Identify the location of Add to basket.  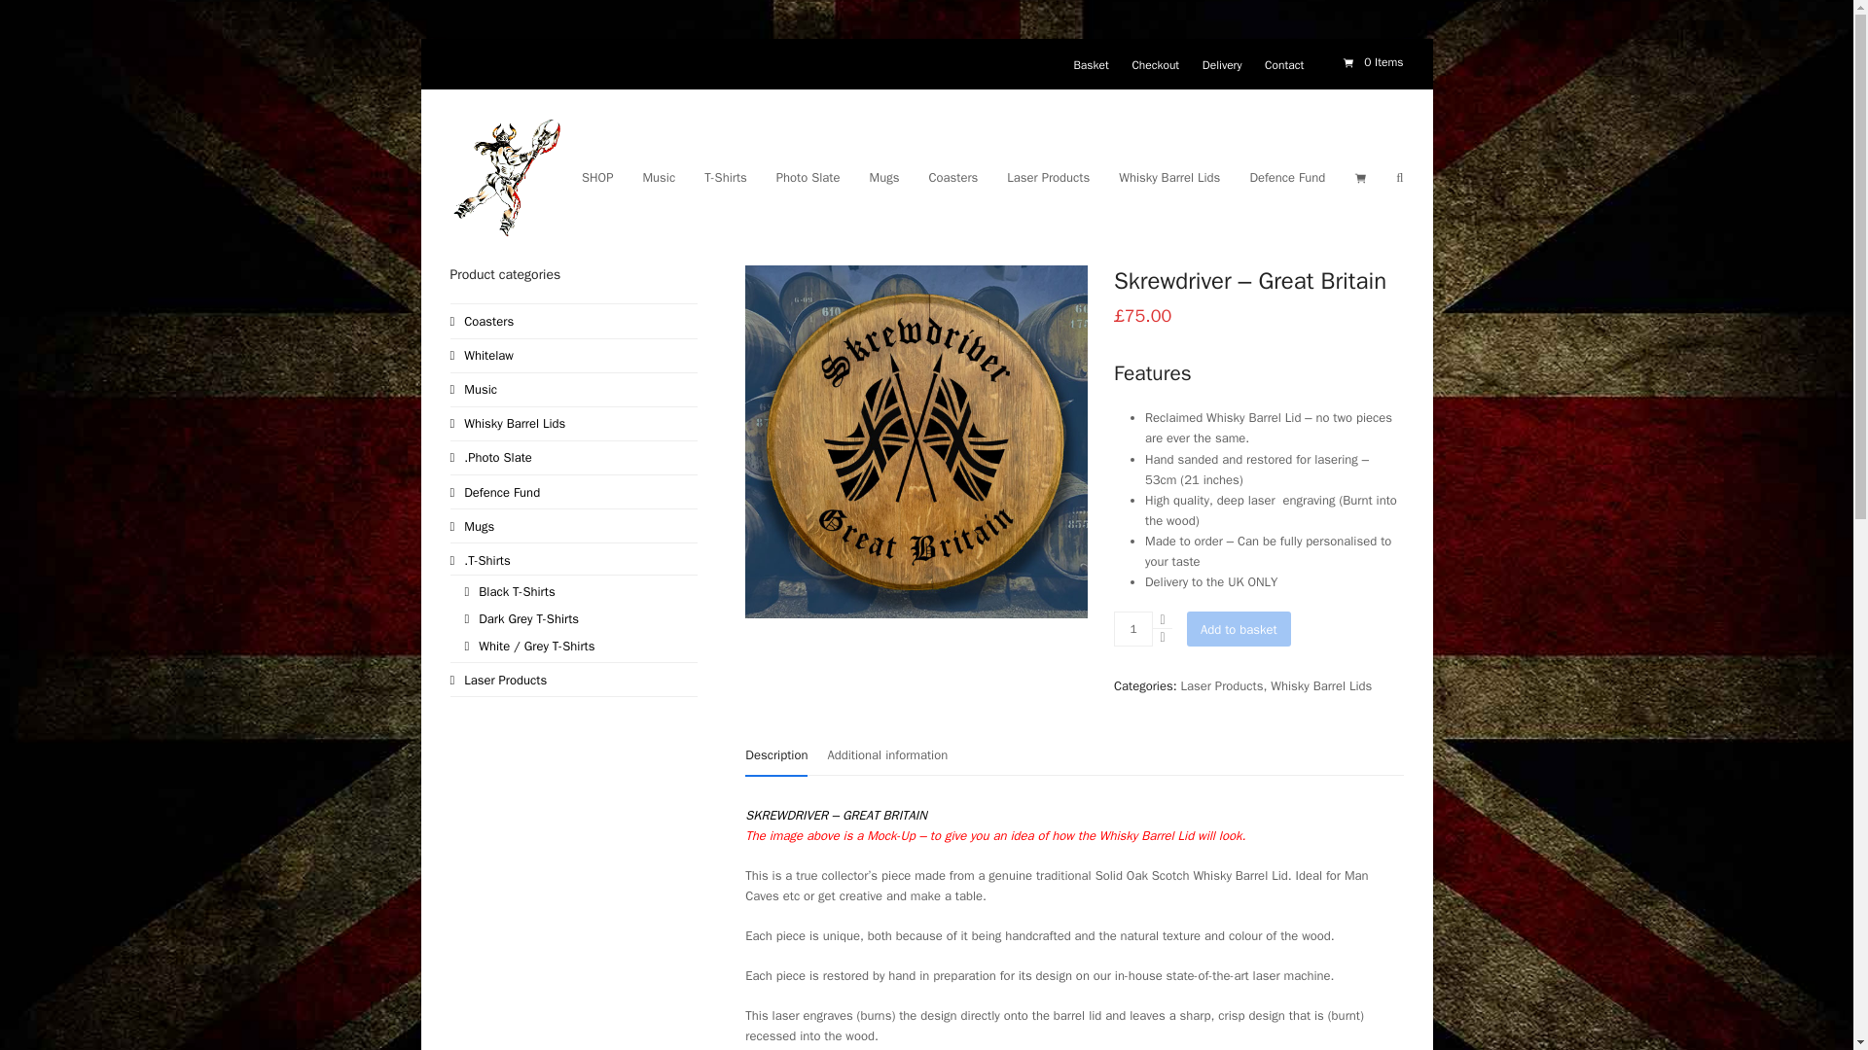
(1238, 628).